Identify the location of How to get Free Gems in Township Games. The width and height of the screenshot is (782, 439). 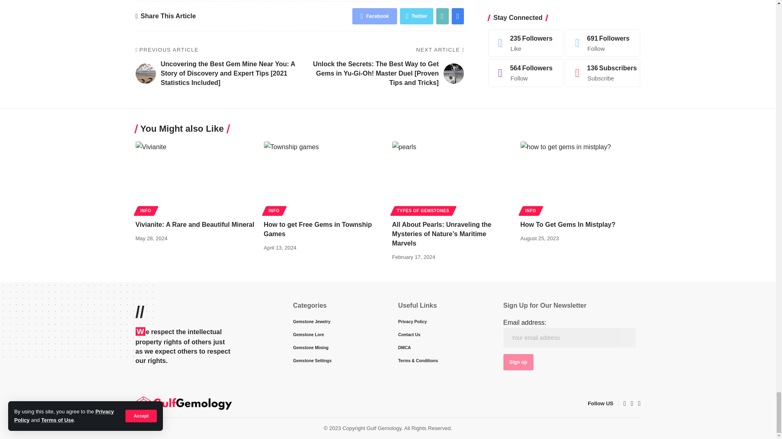
(324, 177).